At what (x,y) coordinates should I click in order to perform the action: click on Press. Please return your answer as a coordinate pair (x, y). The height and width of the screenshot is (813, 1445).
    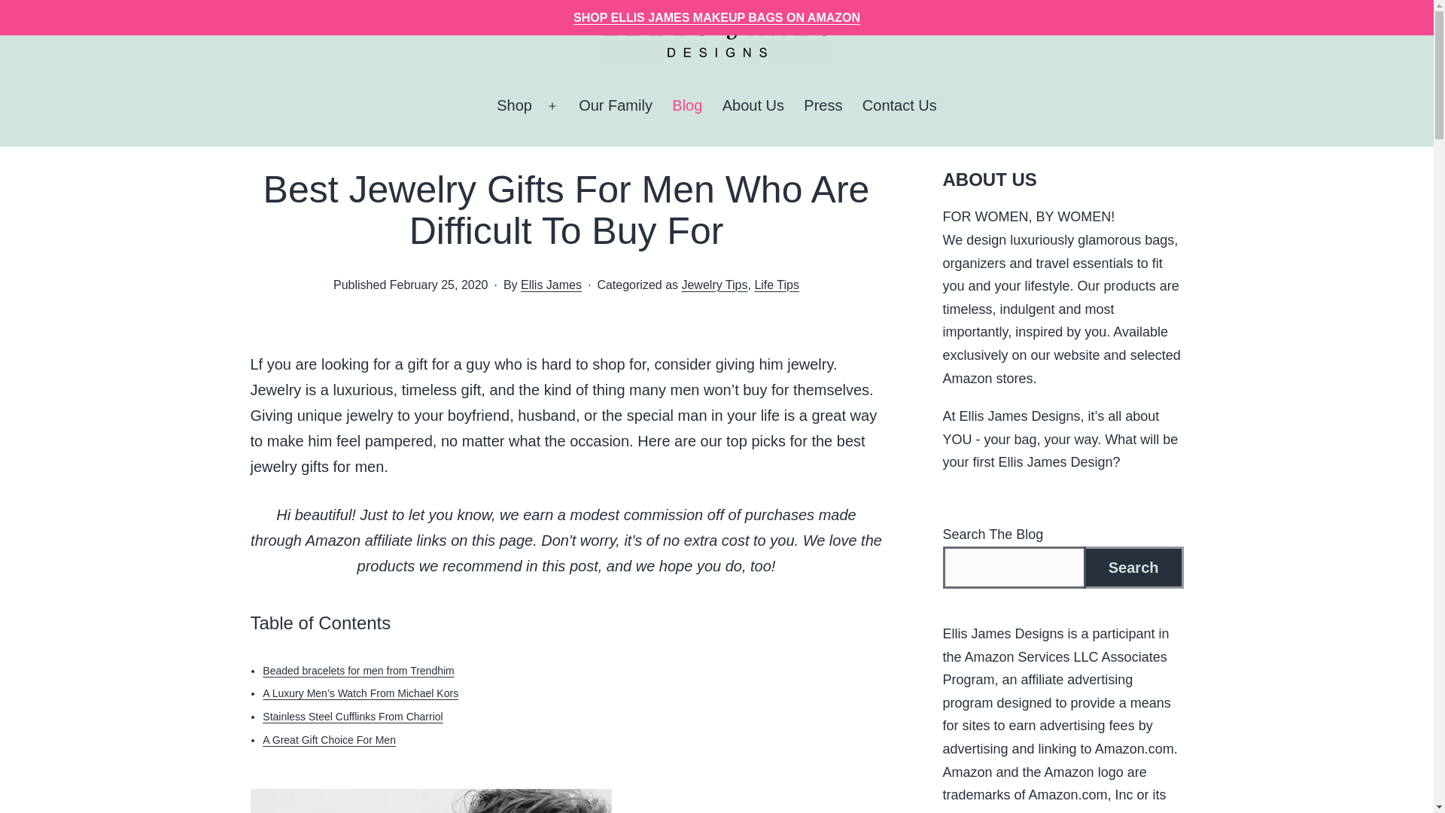
    Looking at the image, I should click on (823, 105).